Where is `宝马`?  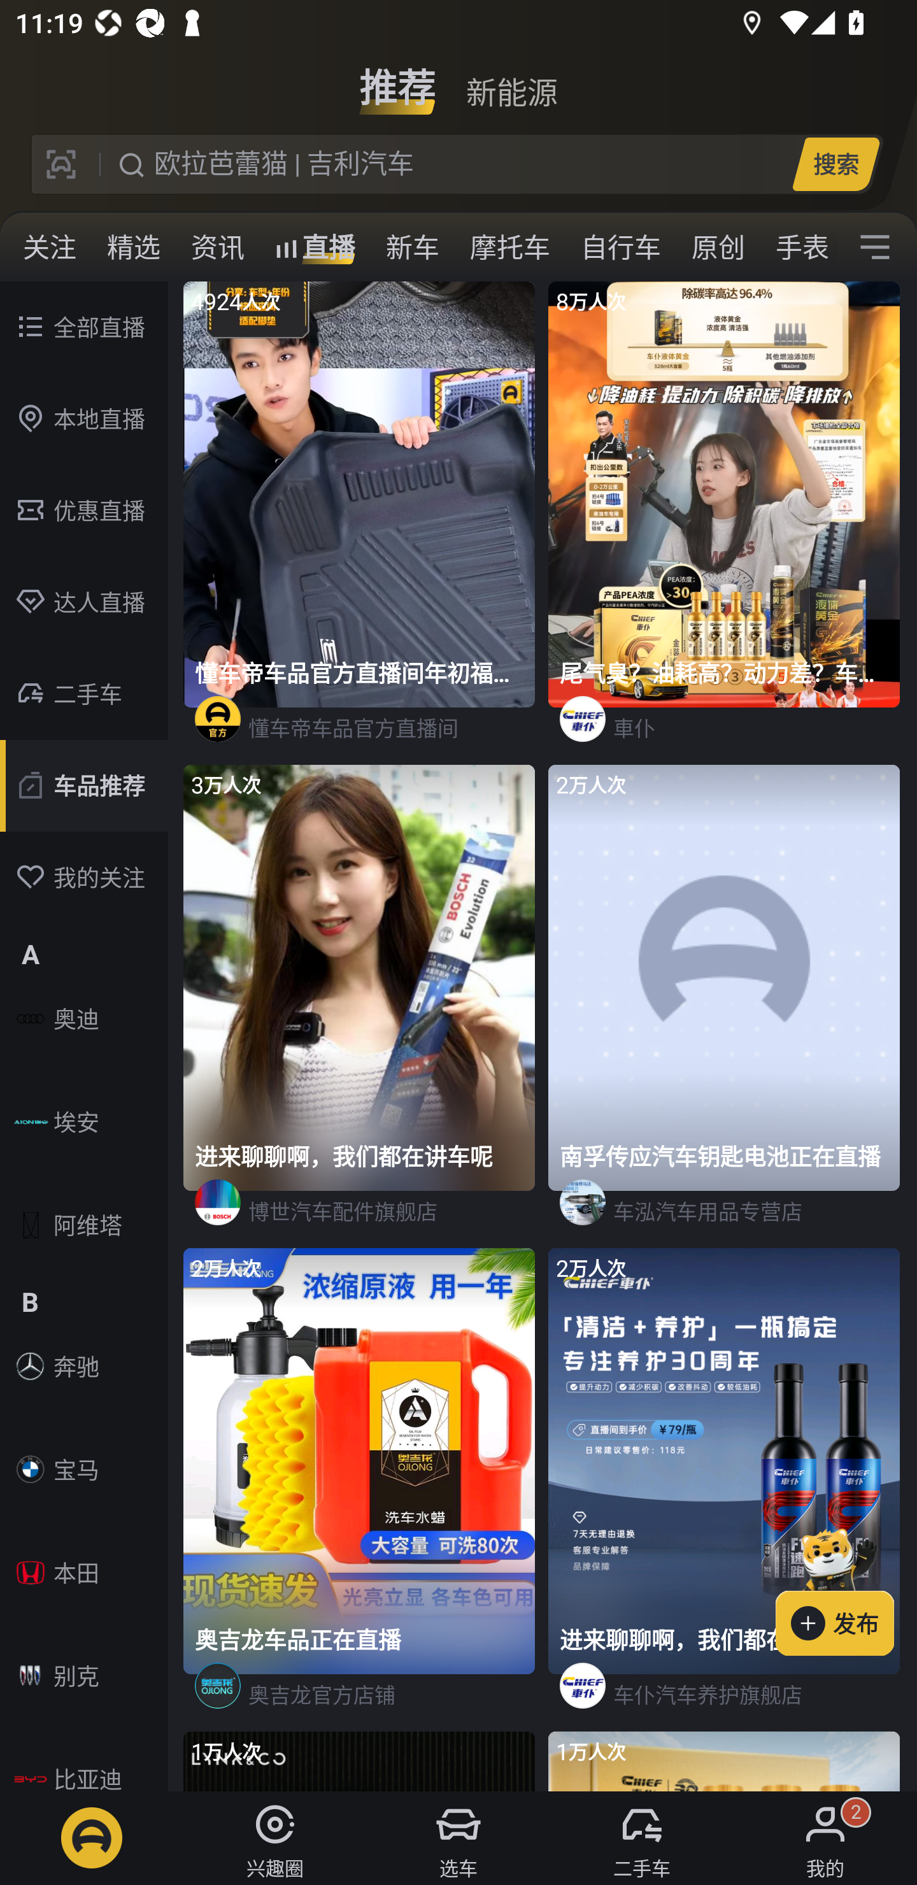 宝马 is located at coordinates (84, 1469).